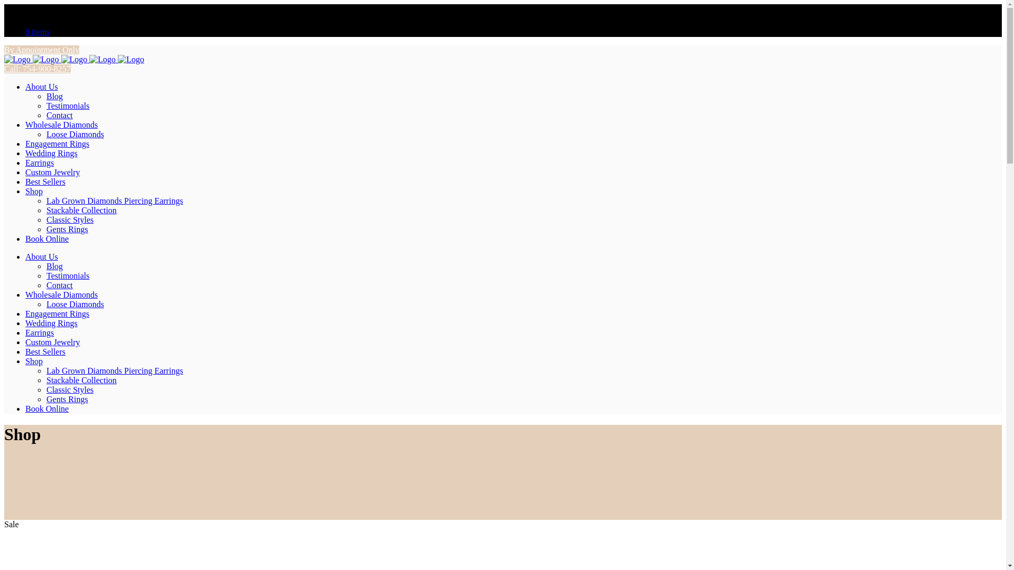 This screenshot has width=1014, height=570. I want to click on Loose Diamonds, so click(75, 304).